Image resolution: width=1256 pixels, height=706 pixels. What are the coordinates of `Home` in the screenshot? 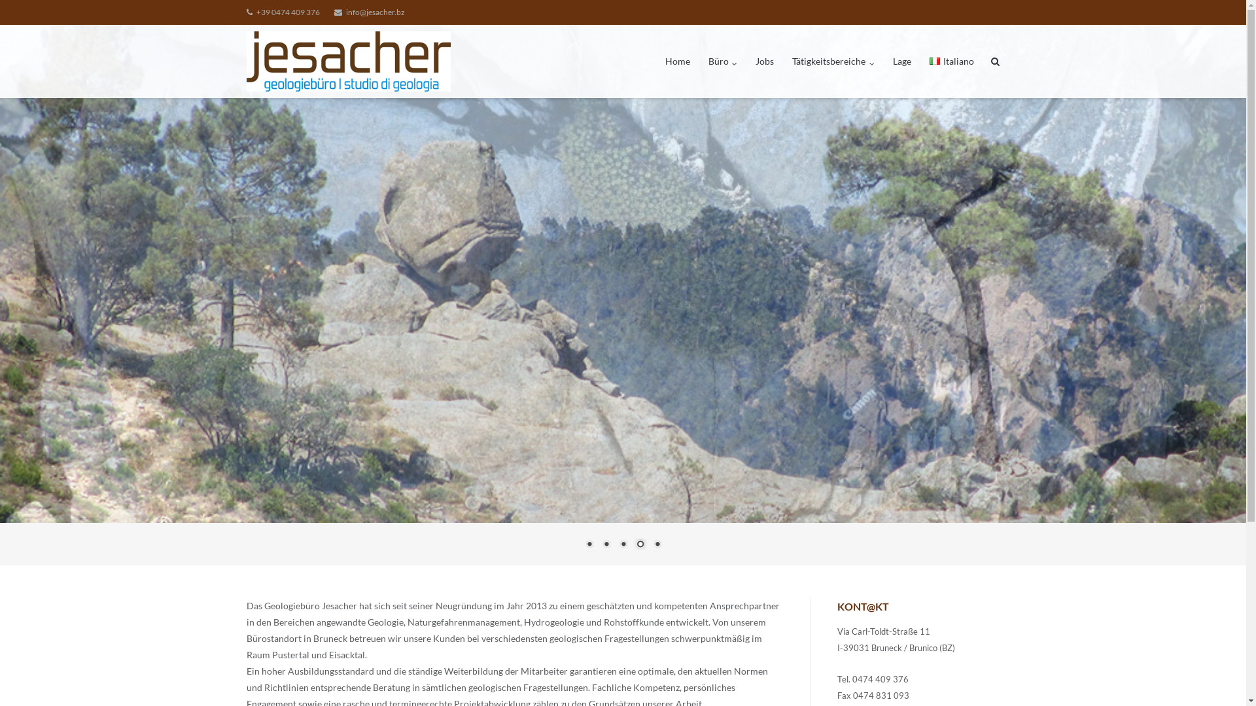 It's located at (678, 61).